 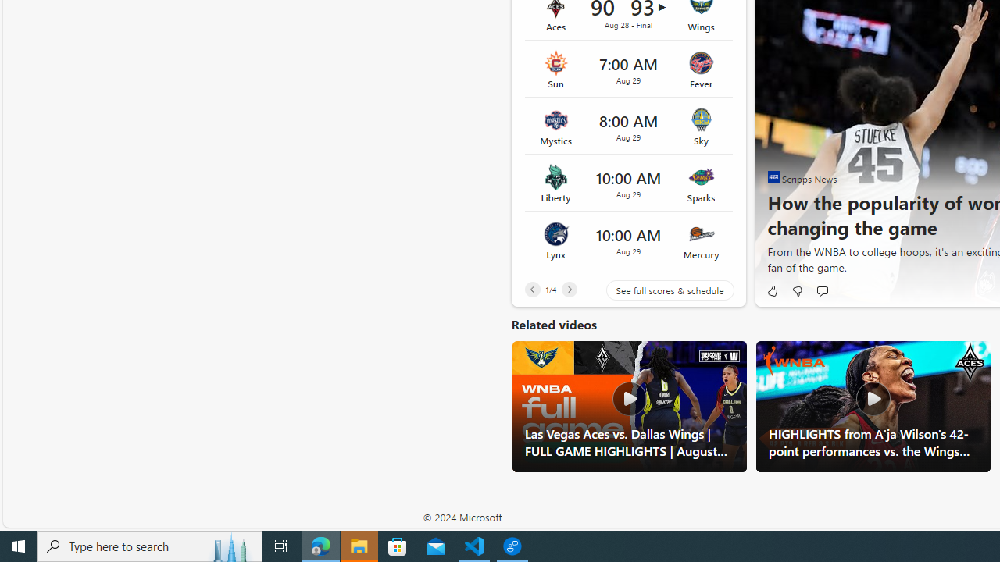 I want to click on Dislike, so click(x=797, y=290).